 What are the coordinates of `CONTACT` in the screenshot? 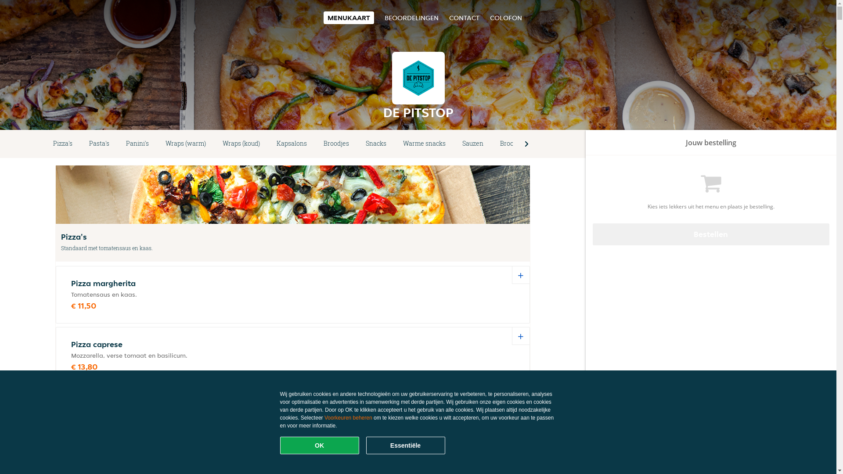 It's located at (464, 18).